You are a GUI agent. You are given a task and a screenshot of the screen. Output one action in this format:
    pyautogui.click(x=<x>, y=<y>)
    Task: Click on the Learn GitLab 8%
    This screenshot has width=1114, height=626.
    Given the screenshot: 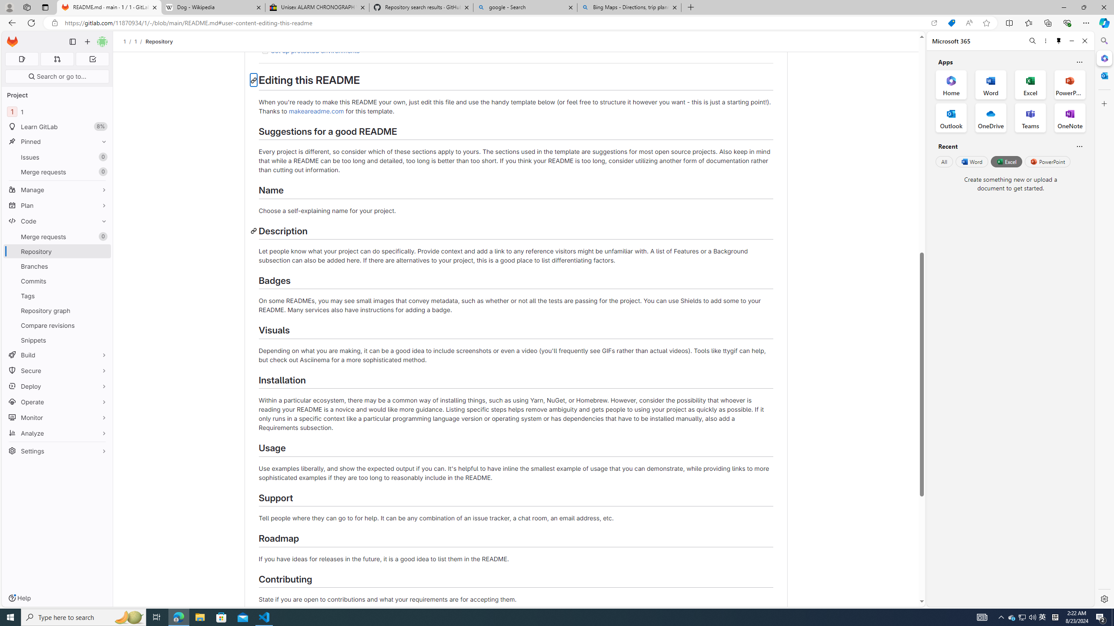 What is the action you would take?
    pyautogui.click(x=57, y=127)
    